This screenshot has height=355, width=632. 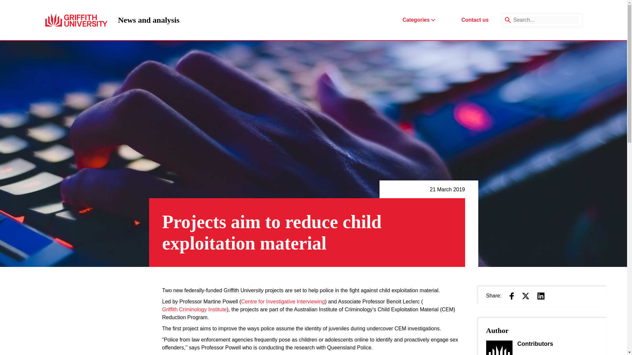 I want to click on Griffith Criminology Institute, so click(x=194, y=309).